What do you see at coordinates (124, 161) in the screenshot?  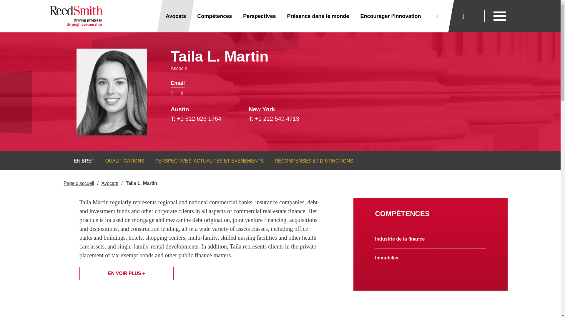 I see `QUALIFICATIONS` at bounding box center [124, 161].